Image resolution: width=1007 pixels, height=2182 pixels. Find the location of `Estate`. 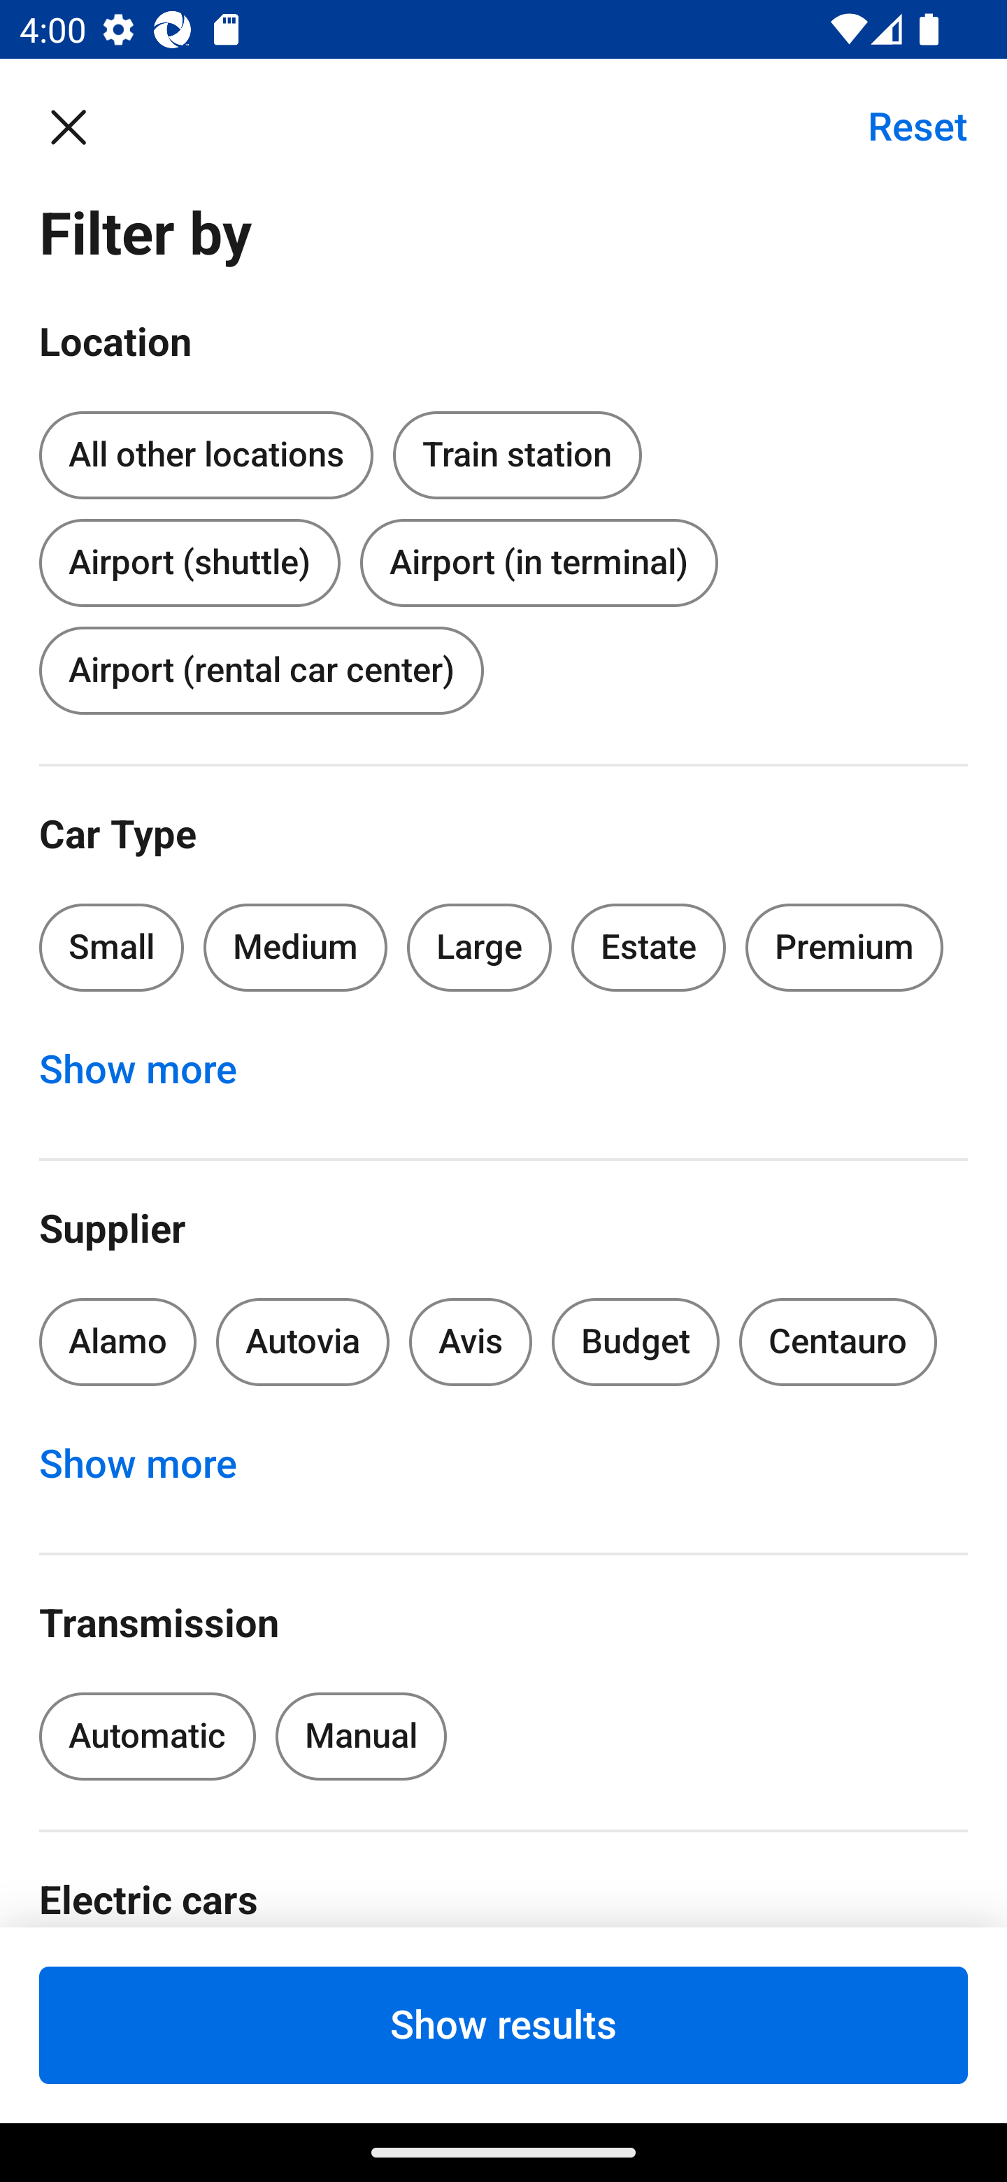

Estate is located at coordinates (649, 947).